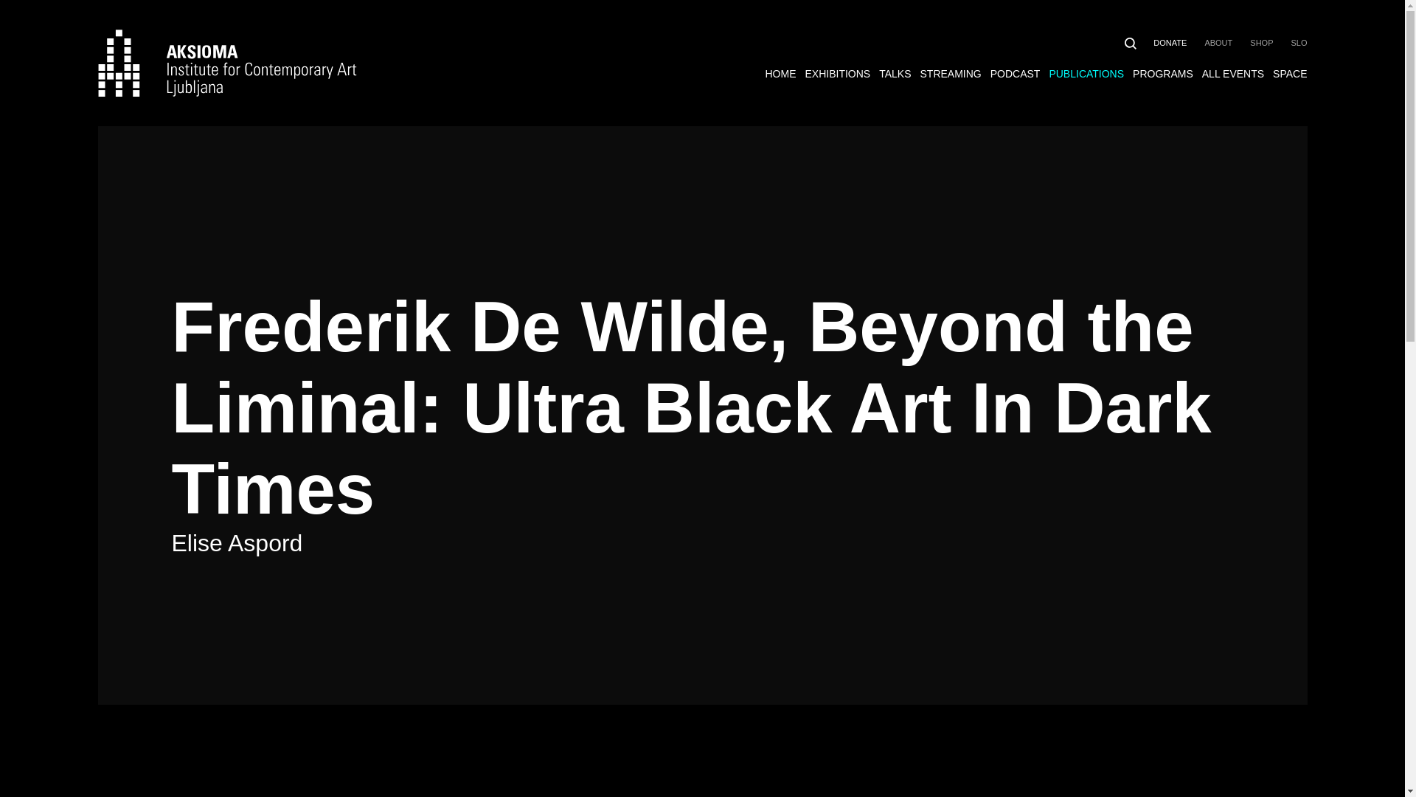  Describe the element at coordinates (1086, 74) in the screenshot. I see `PUBLICATIONS` at that location.